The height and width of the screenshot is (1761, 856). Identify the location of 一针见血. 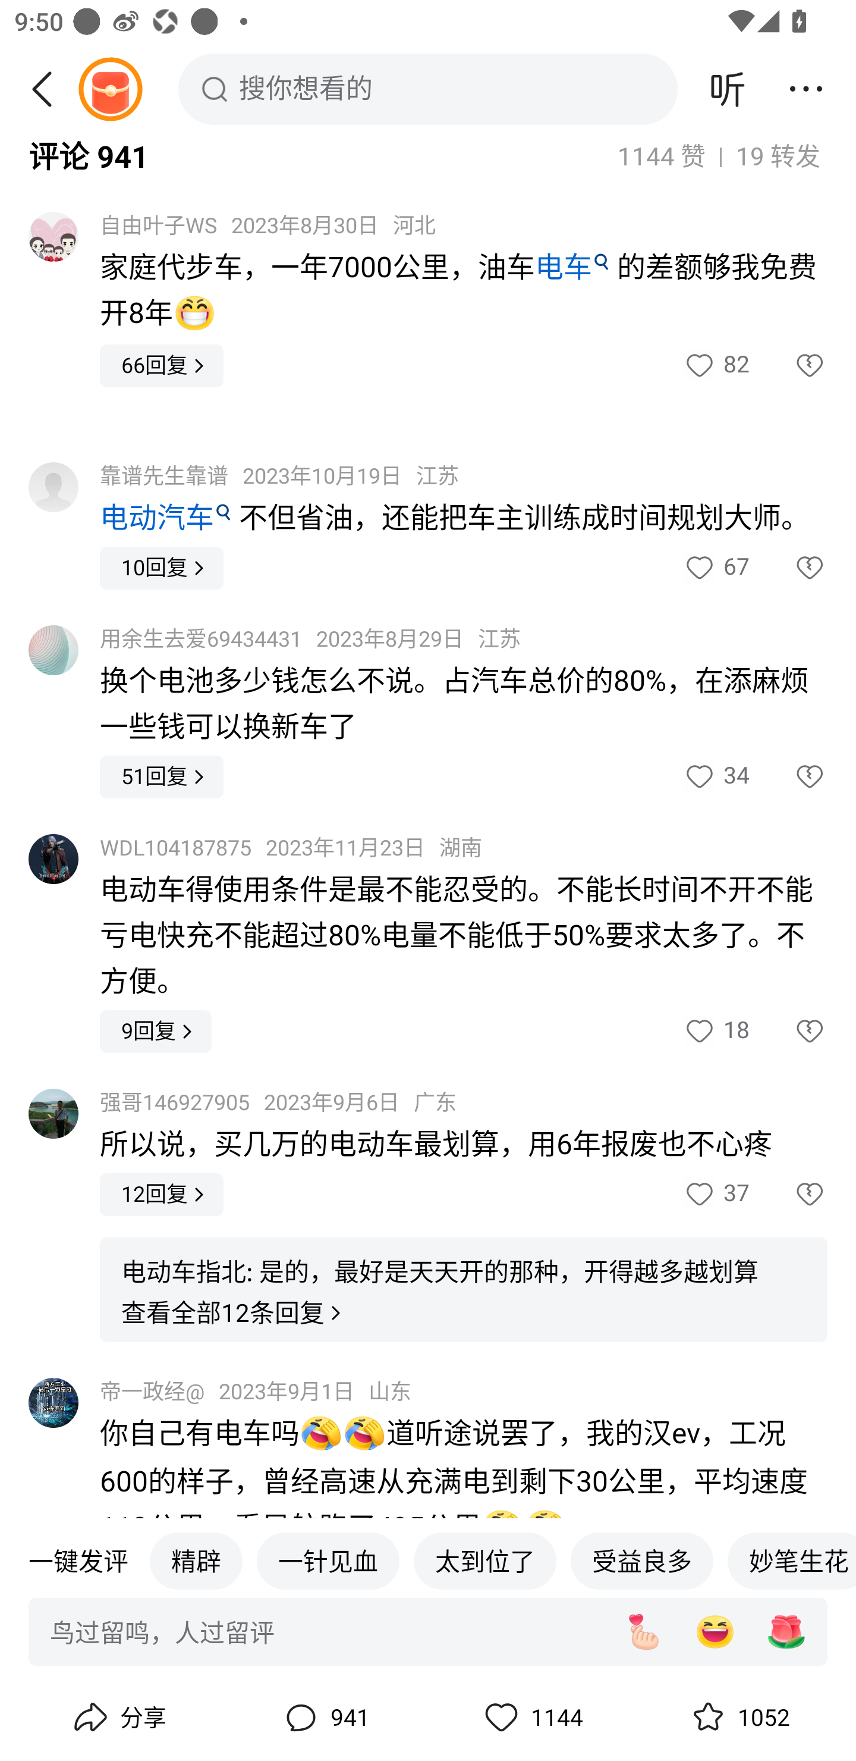
(328, 1561).